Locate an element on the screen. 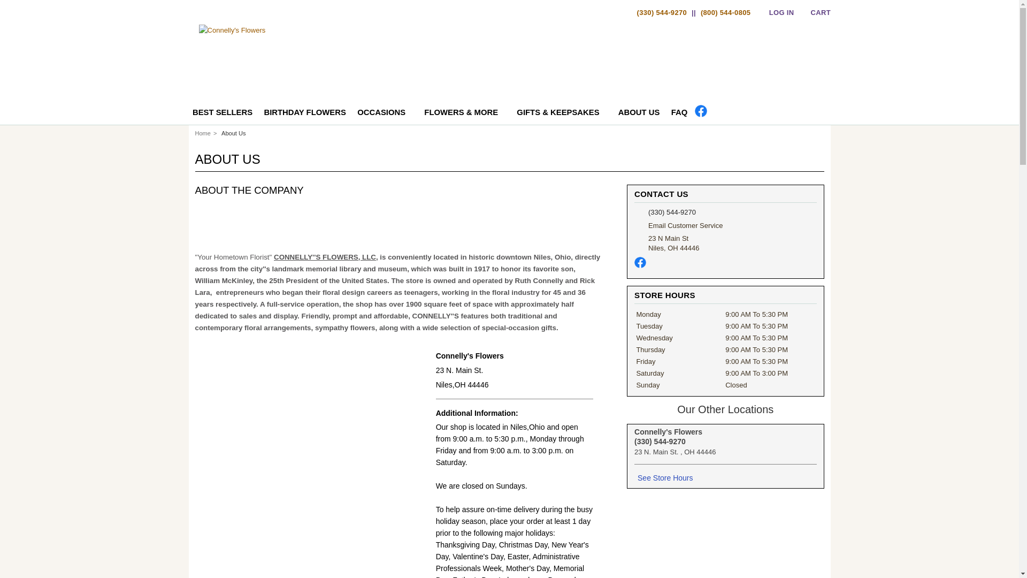  LOG IN is located at coordinates (779, 15).